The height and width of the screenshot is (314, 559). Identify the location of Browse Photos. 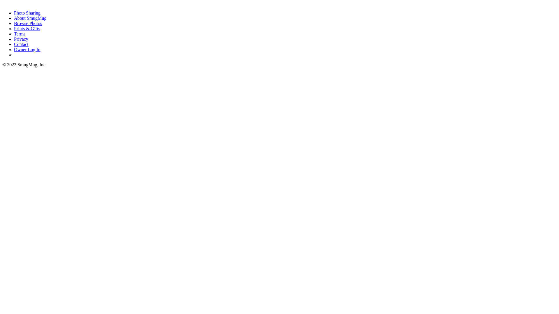
(28, 23).